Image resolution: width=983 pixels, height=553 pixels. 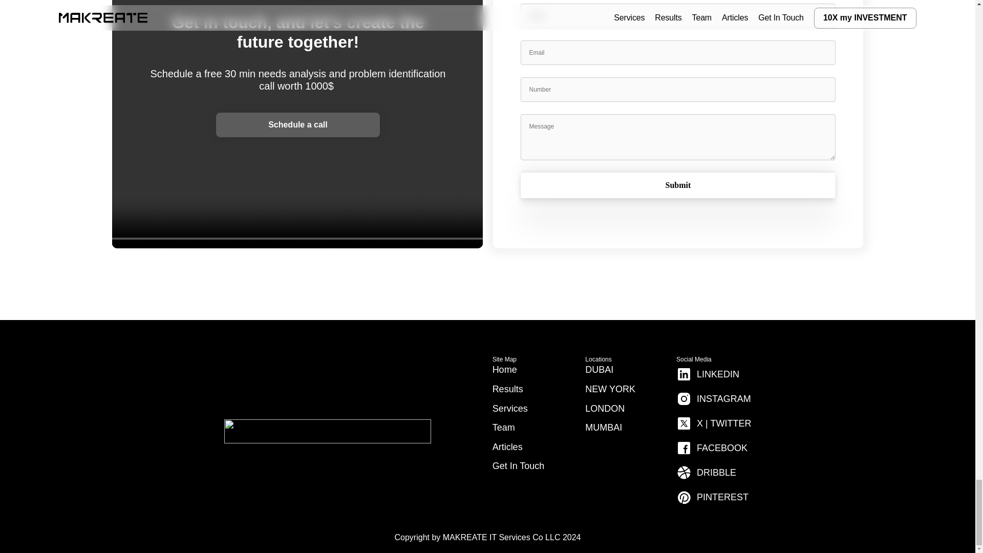 What do you see at coordinates (298, 125) in the screenshot?
I see `Schedule a call` at bounding box center [298, 125].